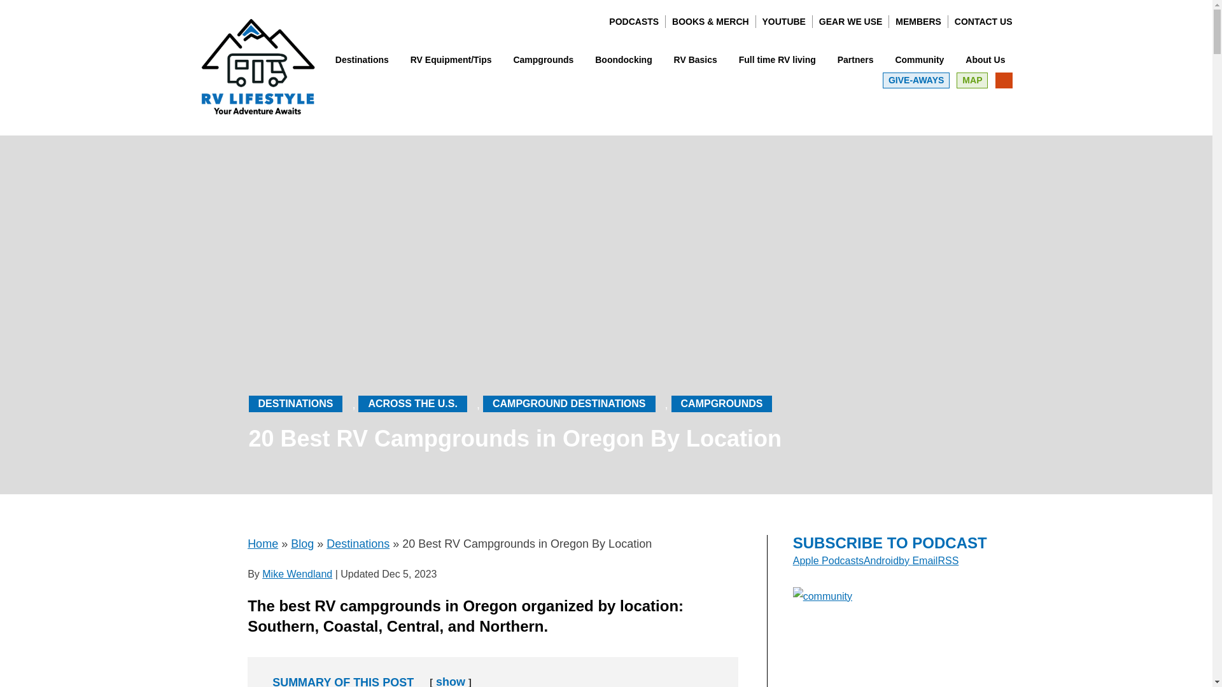 Image resolution: width=1222 pixels, height=687 pixels. Describe the element at coordinates (362, 60) in the screenshot. I see `Destinations` at that location.